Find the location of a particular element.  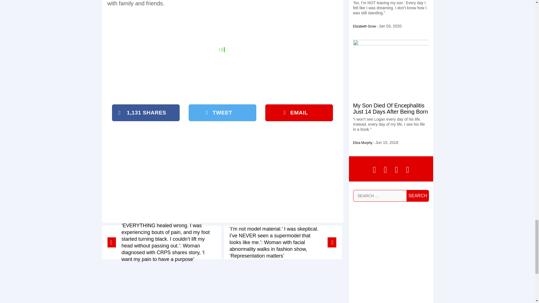

Search is located at coordinates (418, 196).